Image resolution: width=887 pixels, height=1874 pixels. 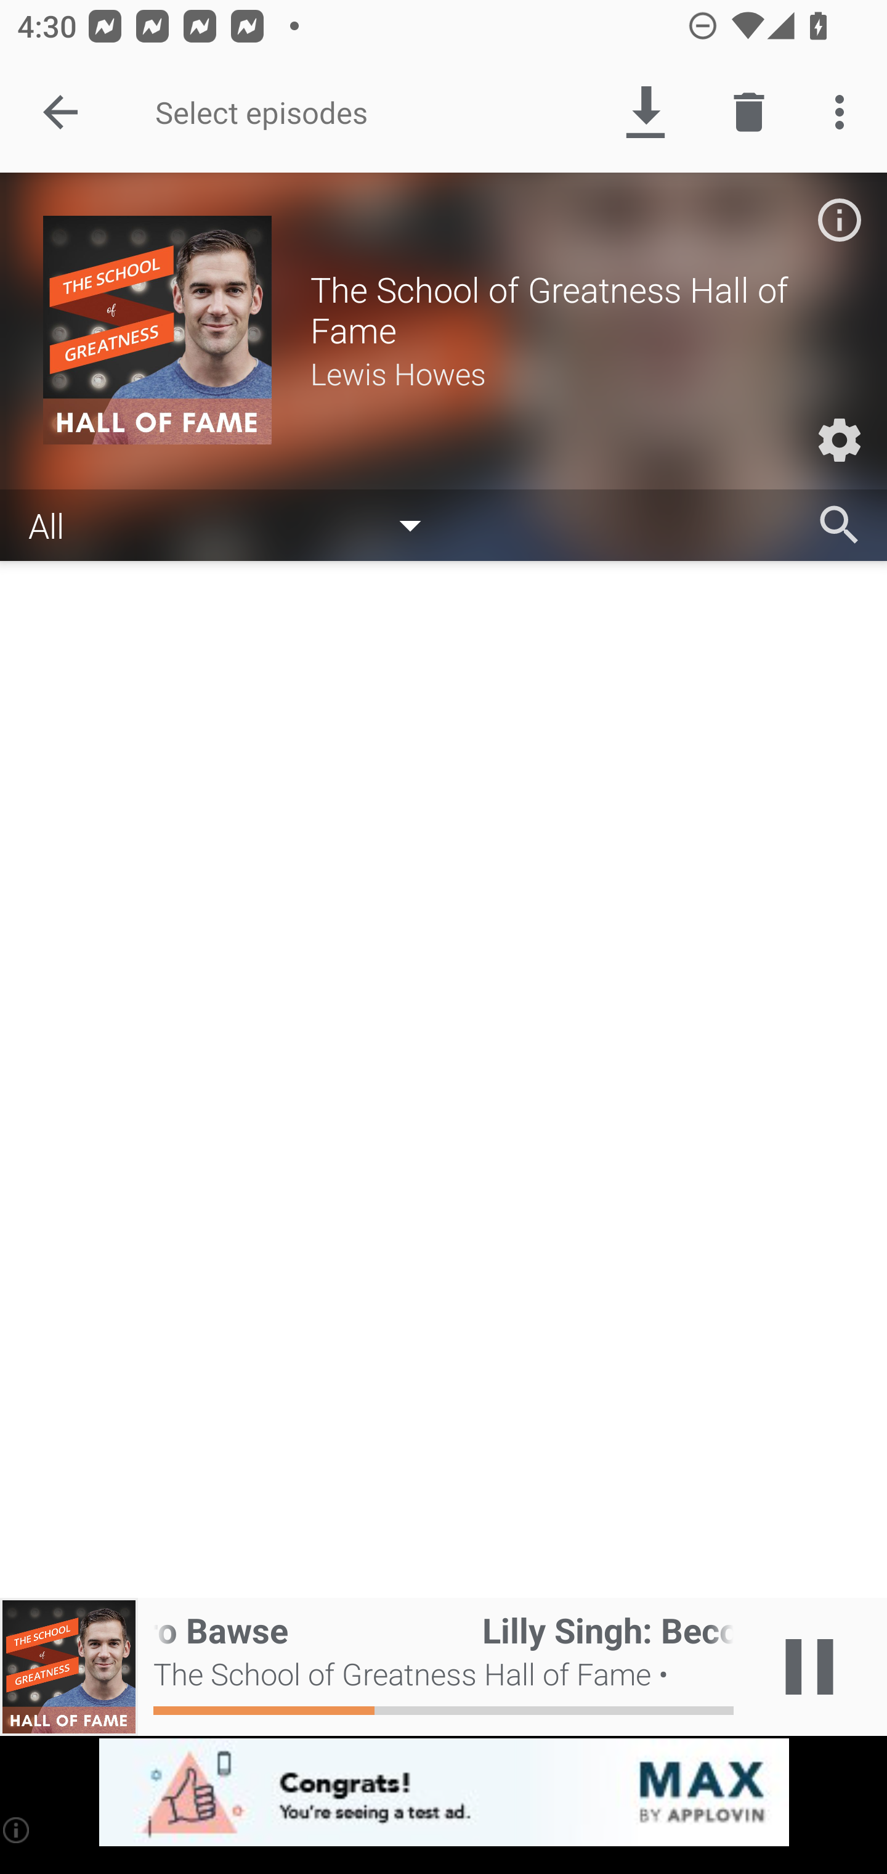 I want to click on Search, so click(x=839, y=525).